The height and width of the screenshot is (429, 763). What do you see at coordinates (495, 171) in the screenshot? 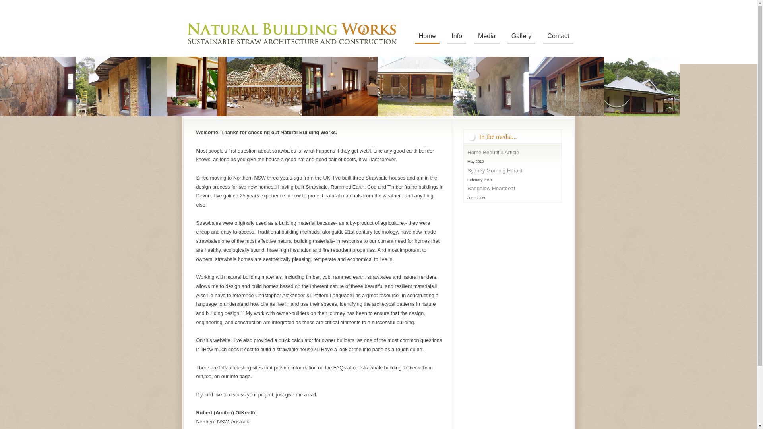
I see `Sydney Morning Herald` at bounding box center [495, 171].